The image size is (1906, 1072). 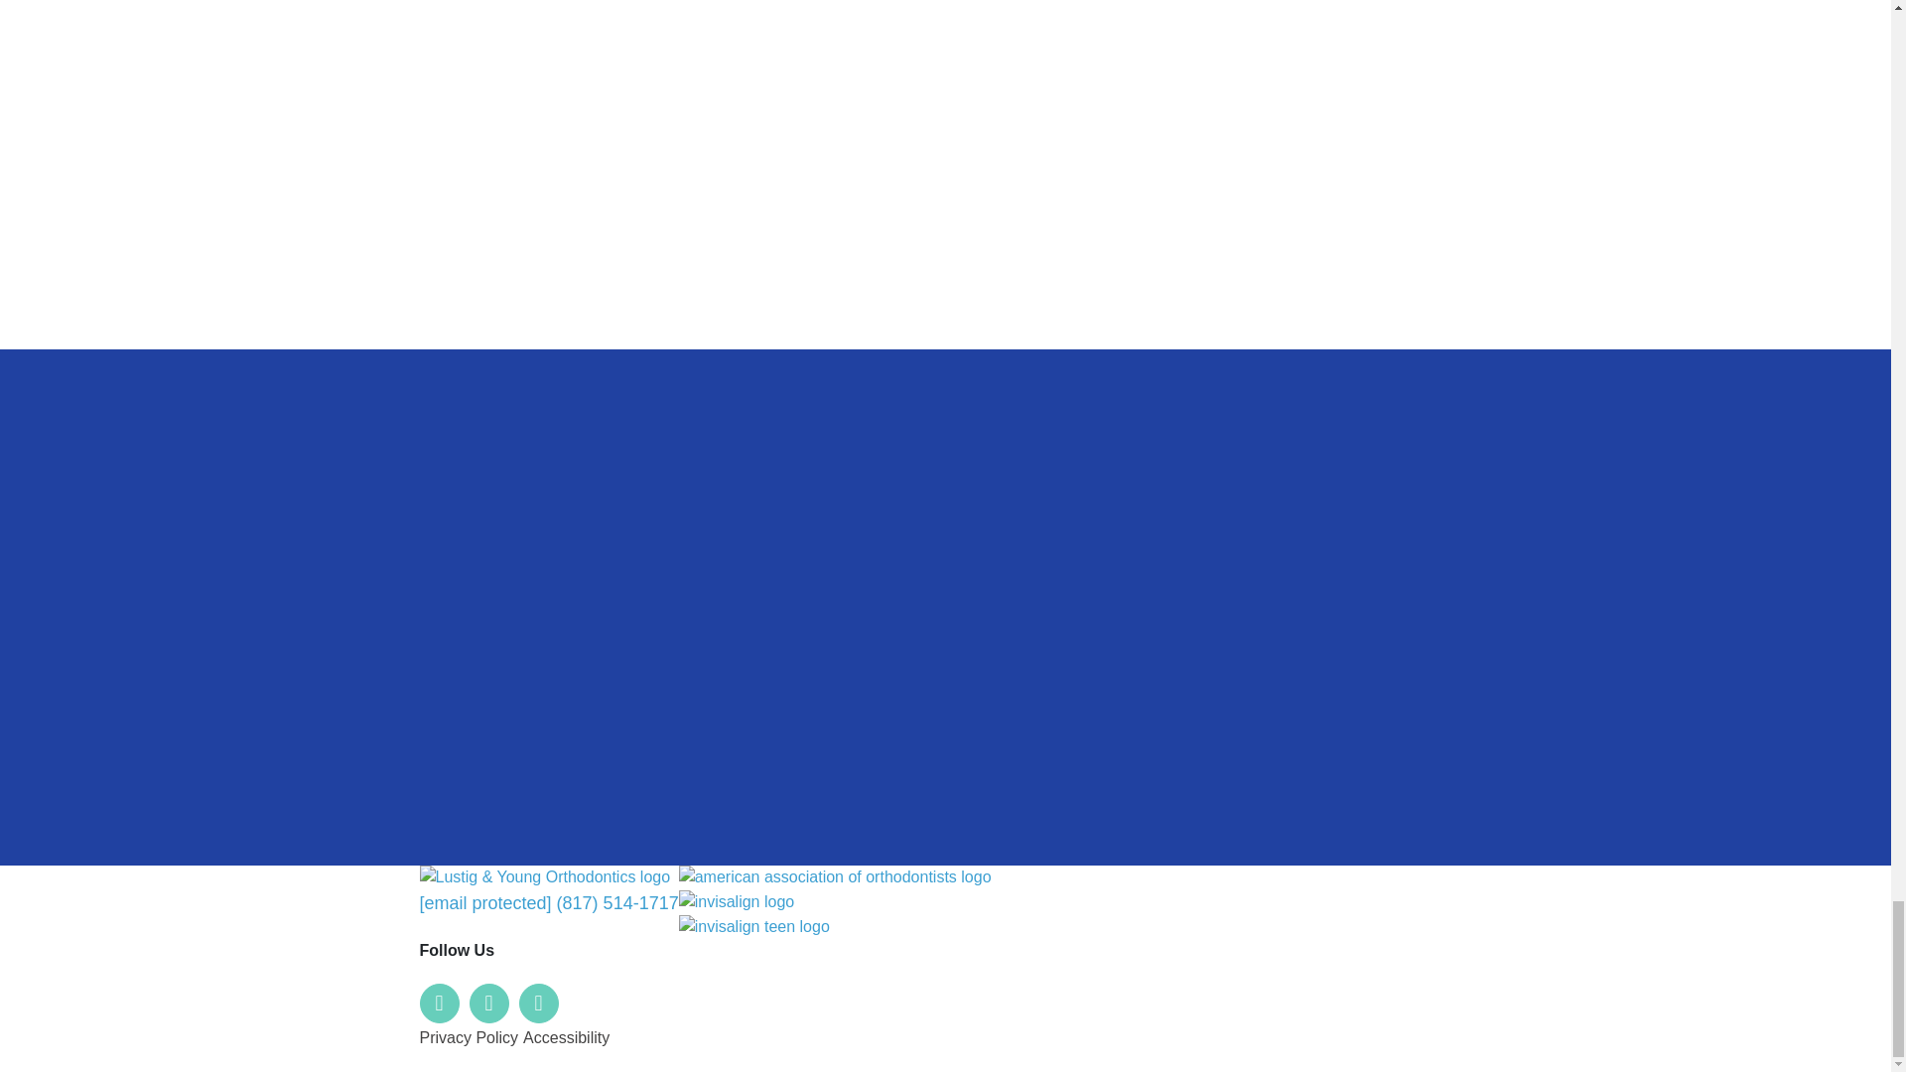 What do you see at coordinates (538, 1004) in the screenshot?
I see `Instagram` at bounding box center [538, 1004].